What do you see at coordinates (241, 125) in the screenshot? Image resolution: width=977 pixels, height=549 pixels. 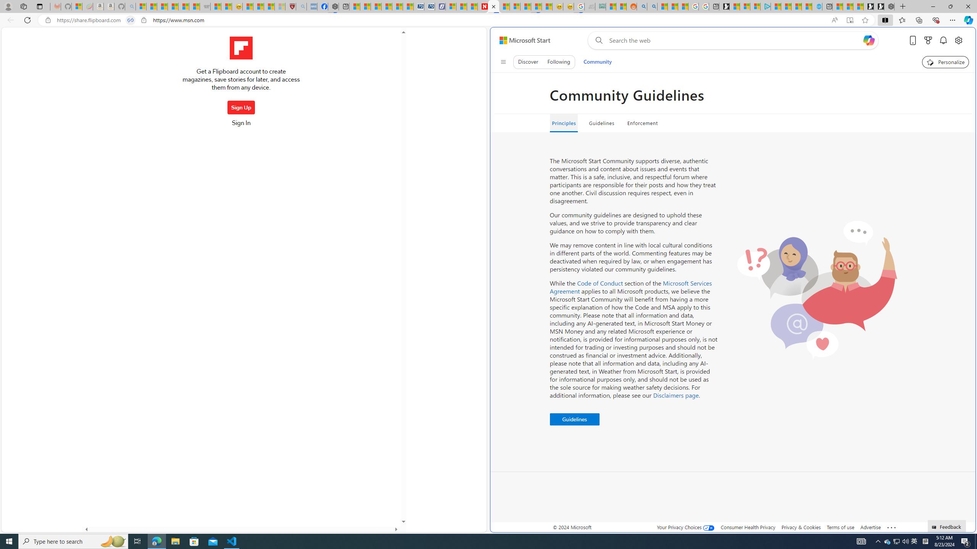 I see `Sign In` at bounding box center [241, 125].